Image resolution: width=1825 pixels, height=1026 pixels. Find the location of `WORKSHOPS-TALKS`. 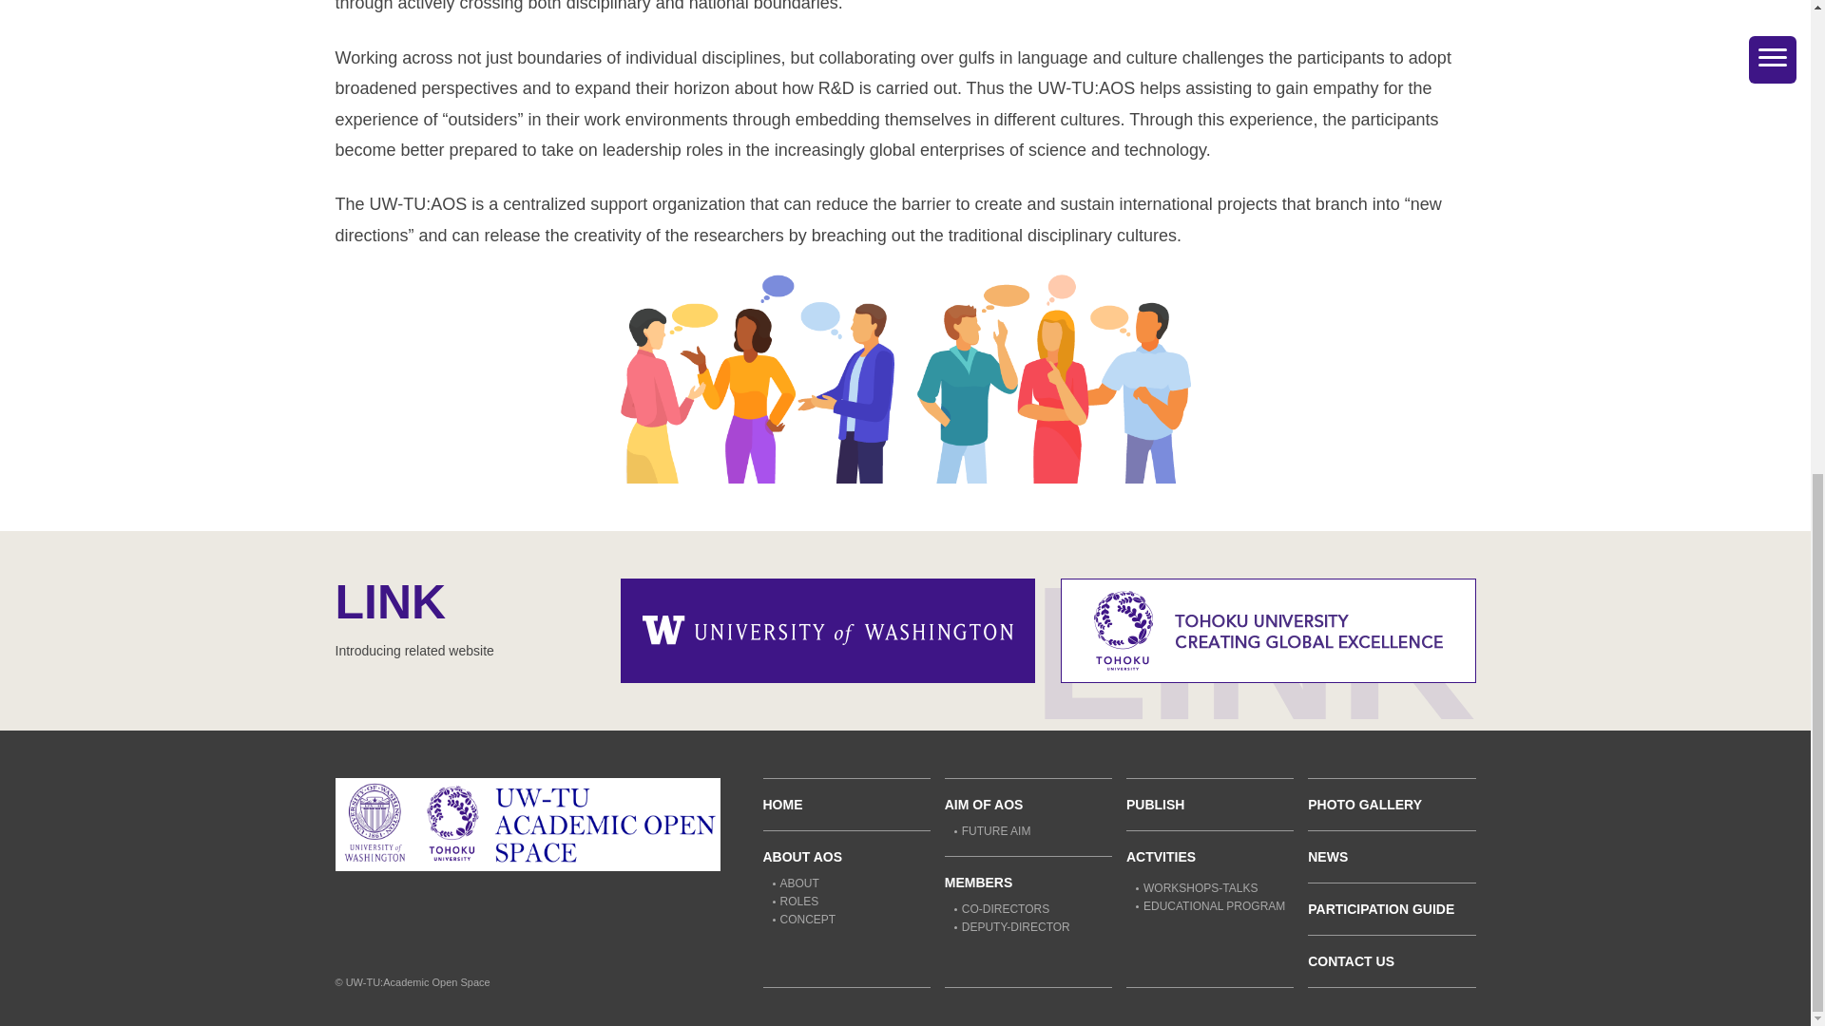

WORKSHOPS-TALKS is located at coordinates (1196, 887).